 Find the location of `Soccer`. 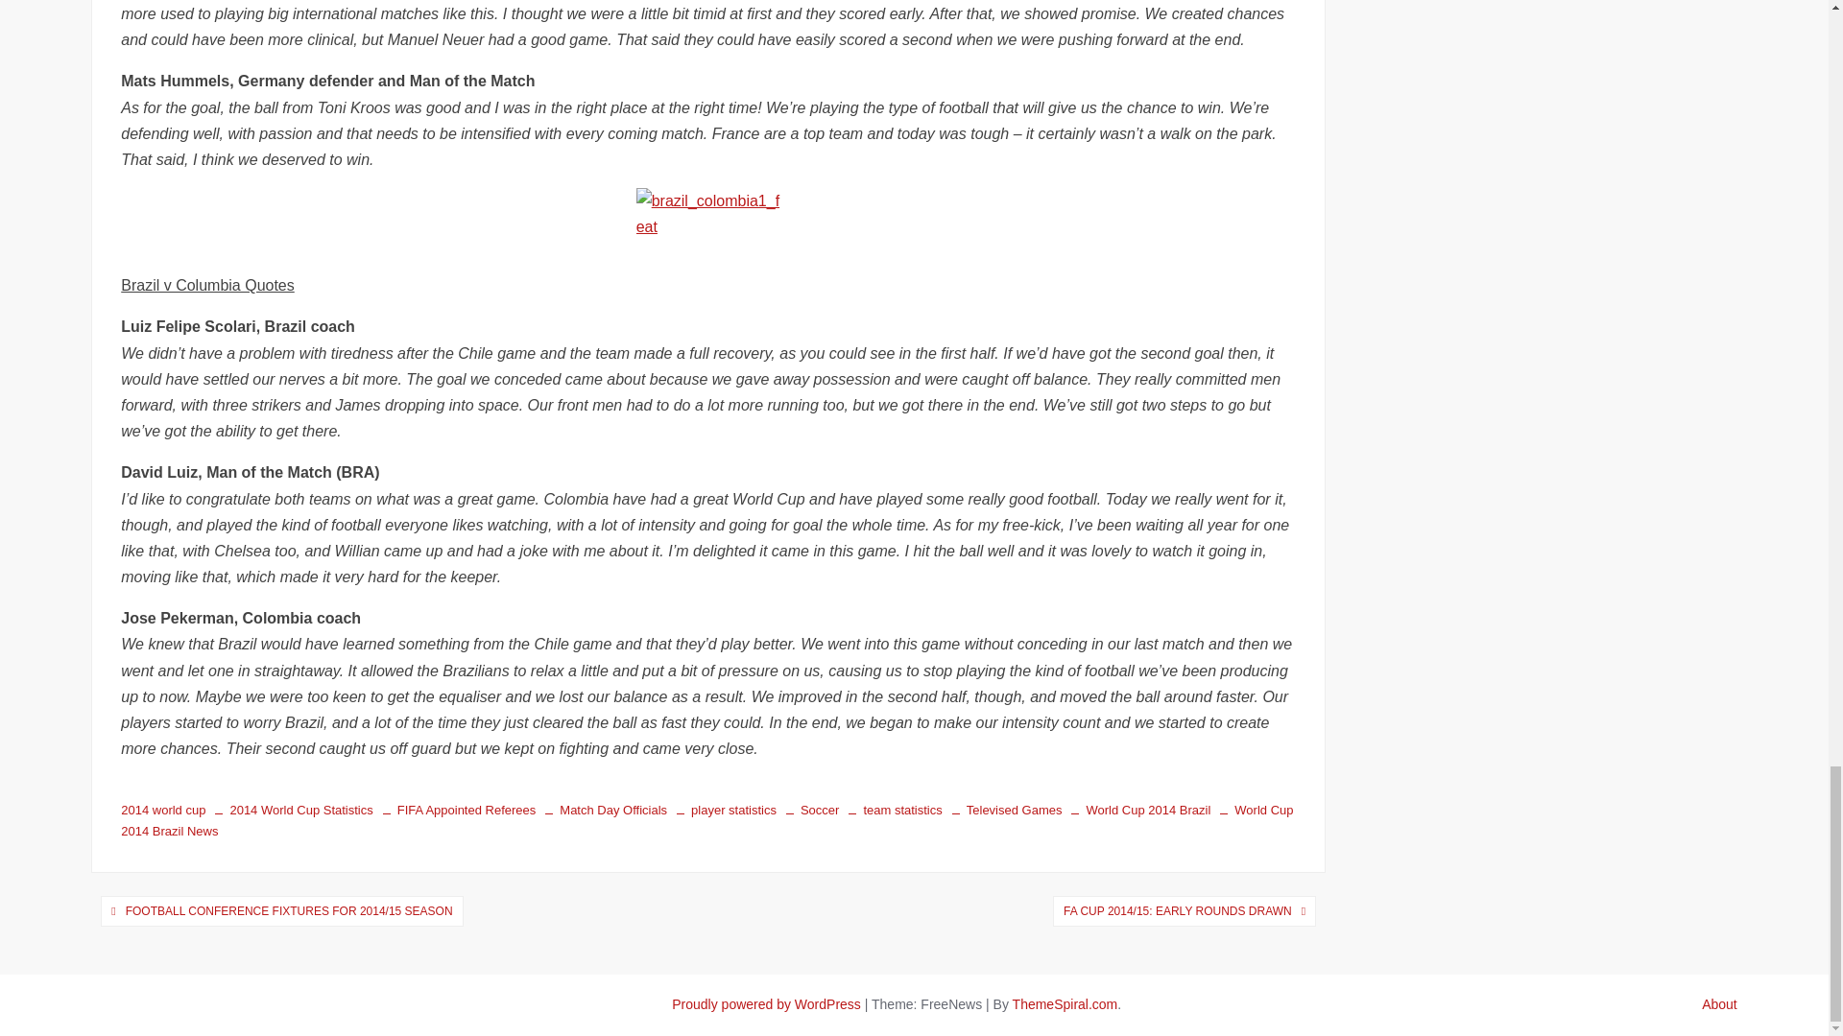

Soccer is located at coordinates (806, 810).